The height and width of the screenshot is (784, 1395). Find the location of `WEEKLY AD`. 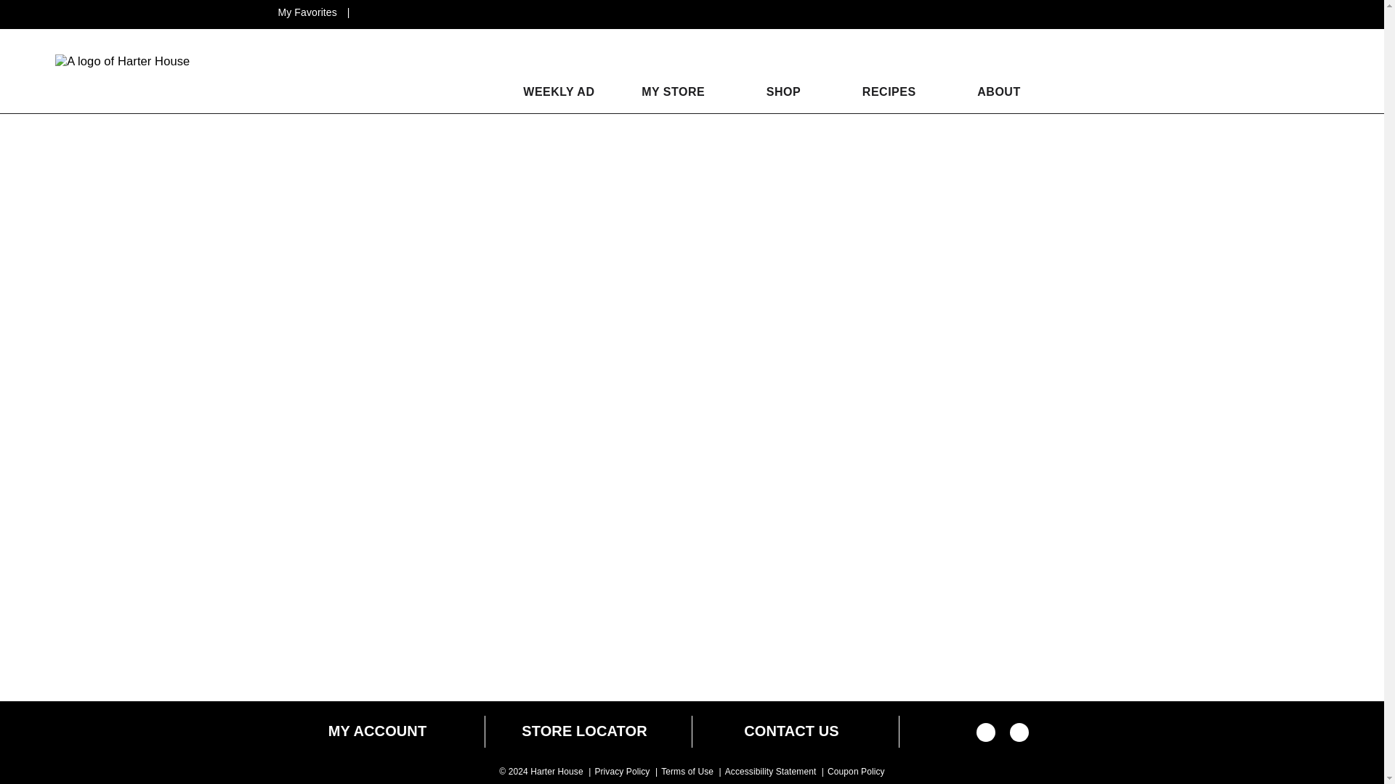

WEEKLY AD is located at coordinates (551, 91).